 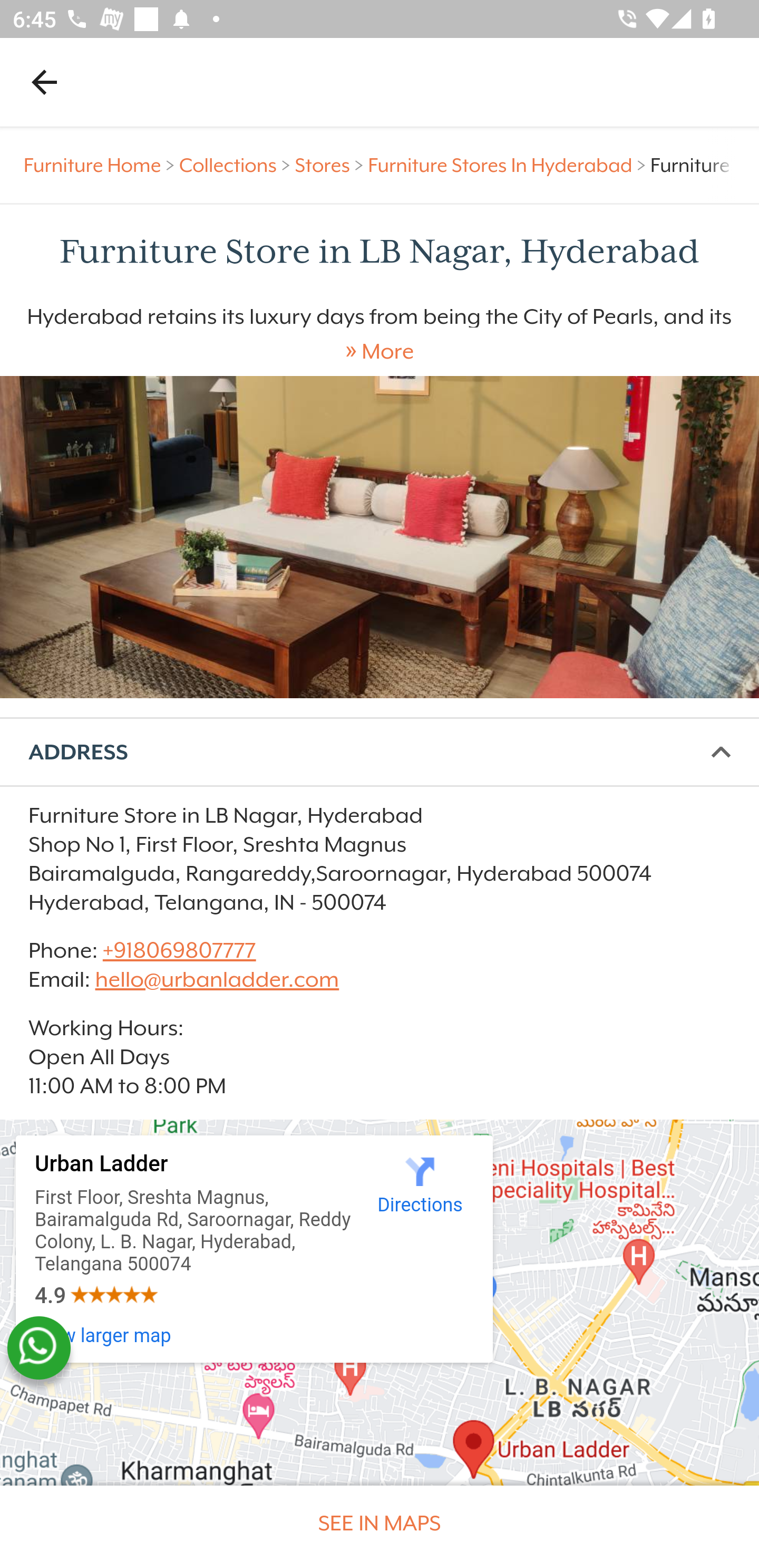 What do you see at coordinates (379, 537) in the screenshot?
I see `Experience Centre` at bounding box center [379, 537].